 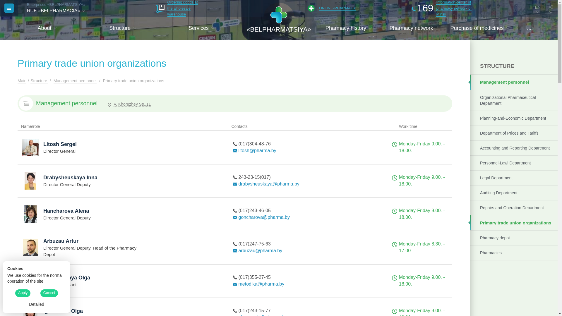 What do you see at coordinates (178, 8) in the screenshot?
I see `Ordering goods at the wholesale warehouse` at bounding box center [178, 8].